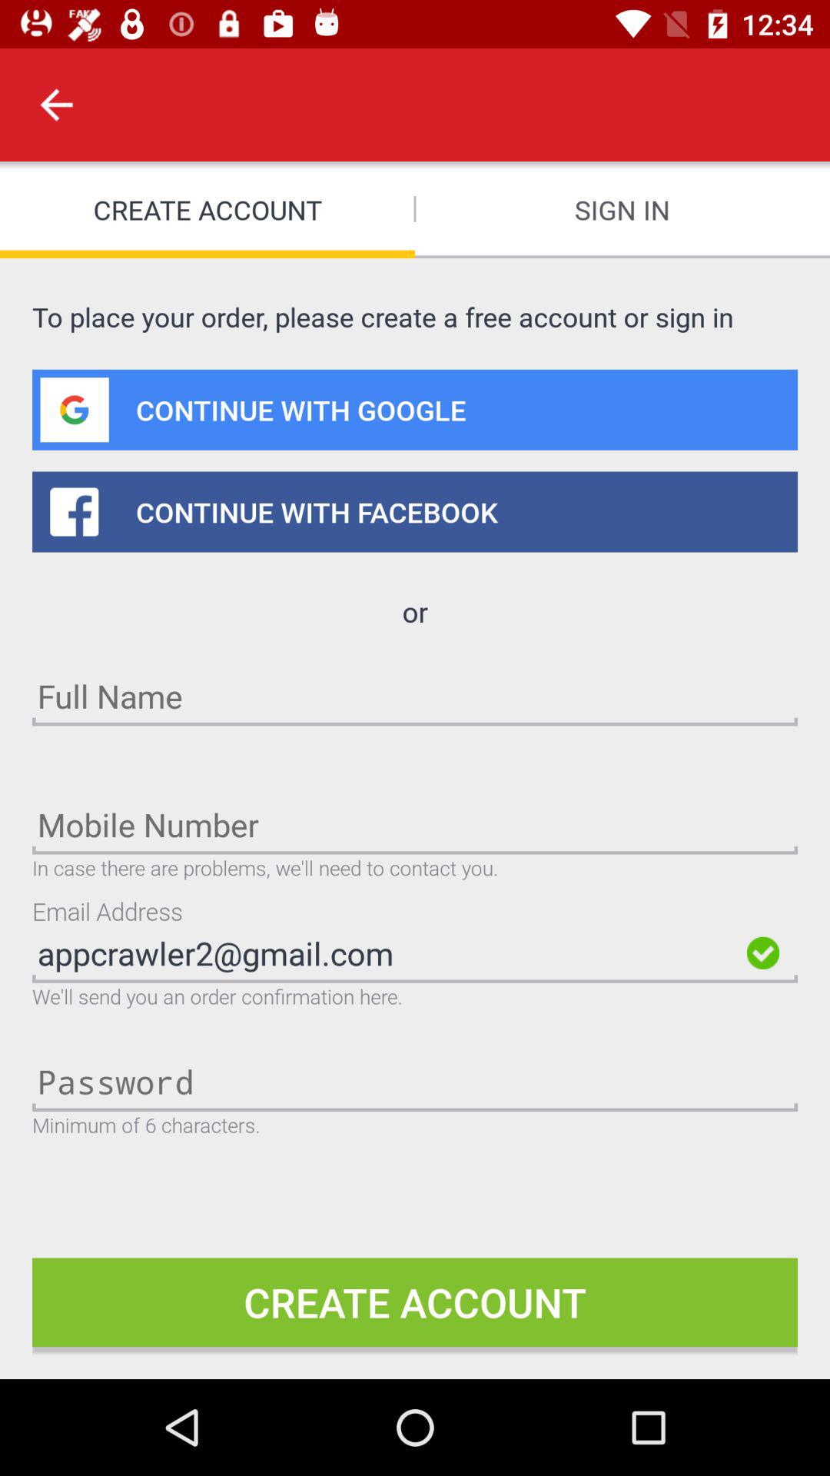 This screenshot has height=1476, width=830. I want to click on enter password code, so click(415, 1081).